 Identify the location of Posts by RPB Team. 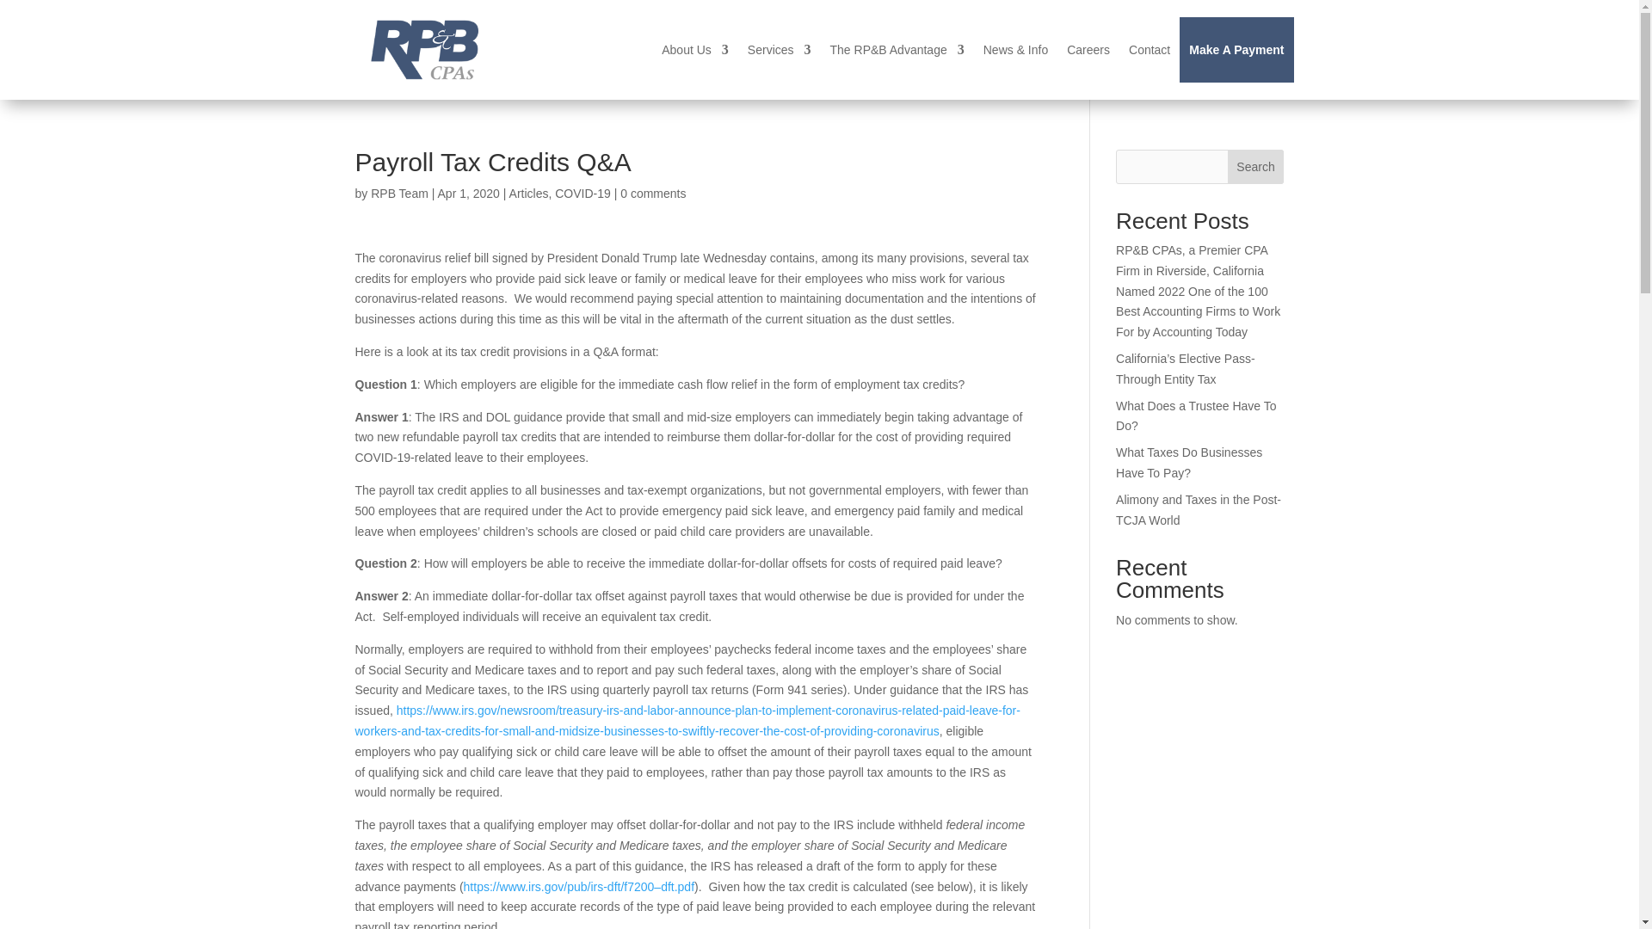
(399, 194).